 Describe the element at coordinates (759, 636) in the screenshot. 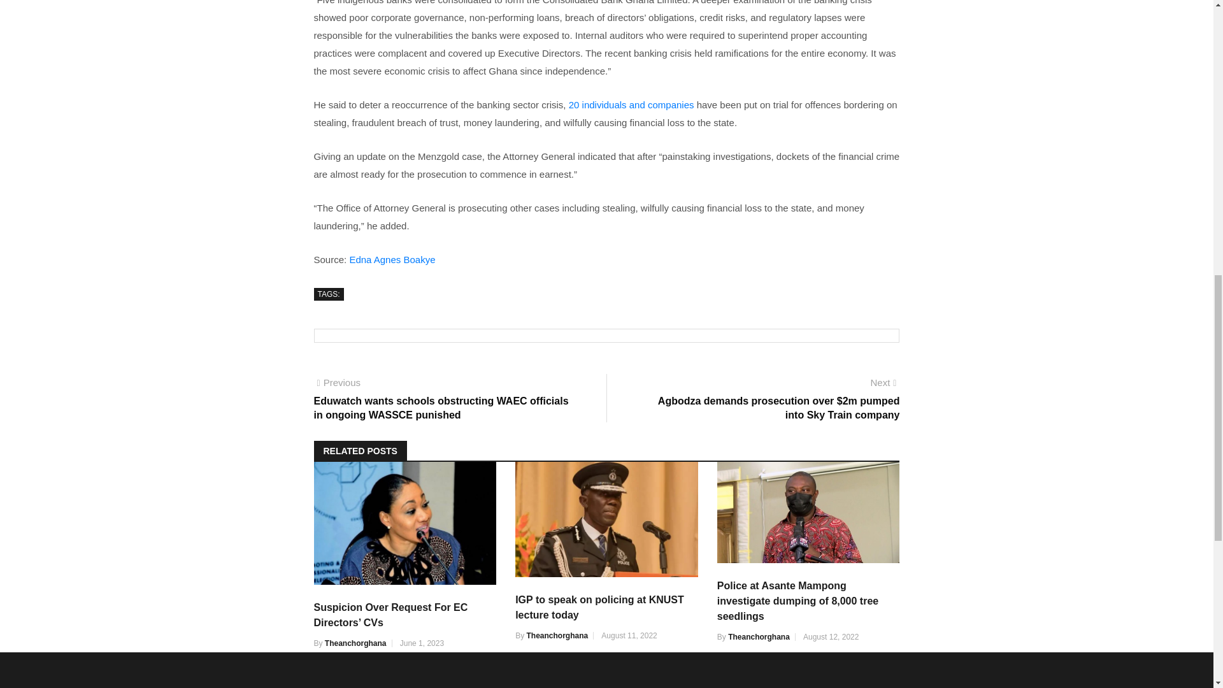

I see `Posts by theanchorghana` at that location.